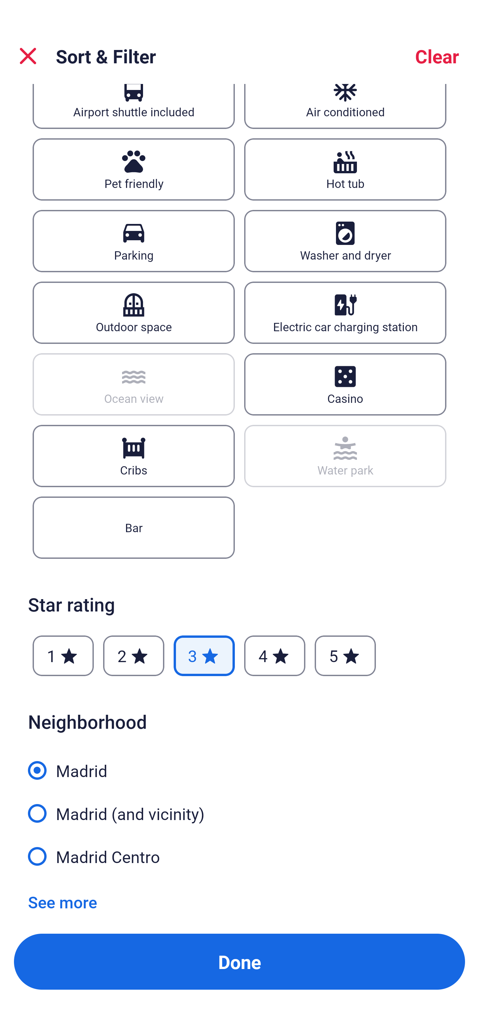 The image size is (479, 1013). Describe the element at coordinates (133, 656) in the screenshot. I see `2` at that location.